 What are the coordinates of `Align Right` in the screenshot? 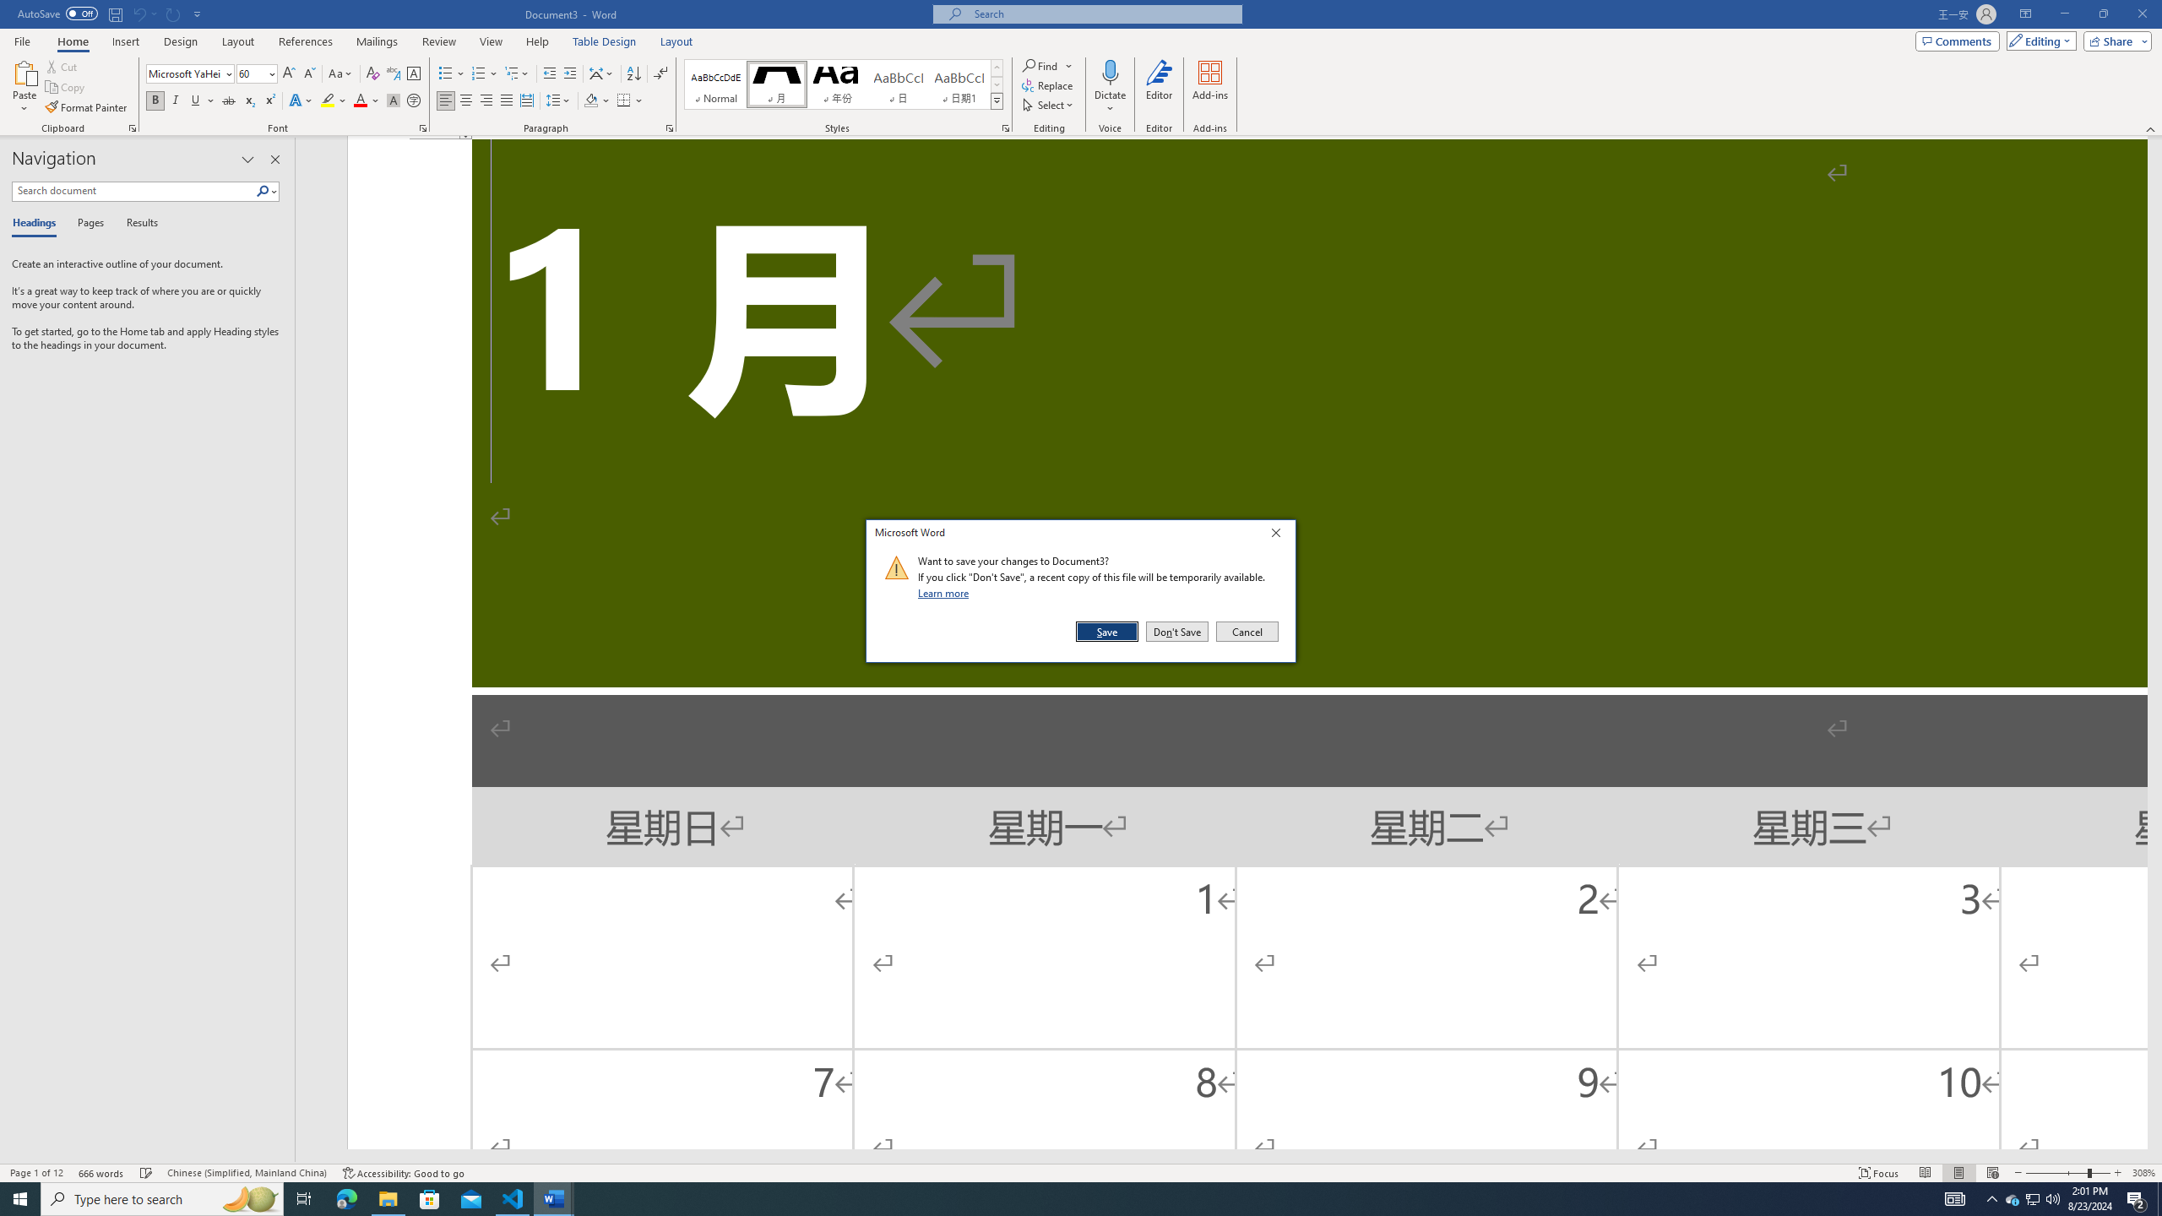 It's located at (486, 101).